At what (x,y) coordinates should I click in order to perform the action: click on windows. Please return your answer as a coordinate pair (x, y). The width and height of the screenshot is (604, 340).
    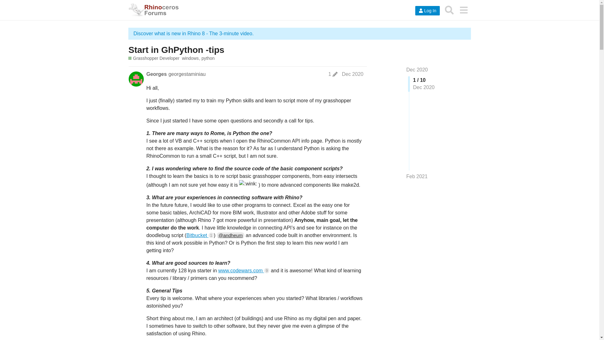
    Looking at the image, I should click on (191, 59).